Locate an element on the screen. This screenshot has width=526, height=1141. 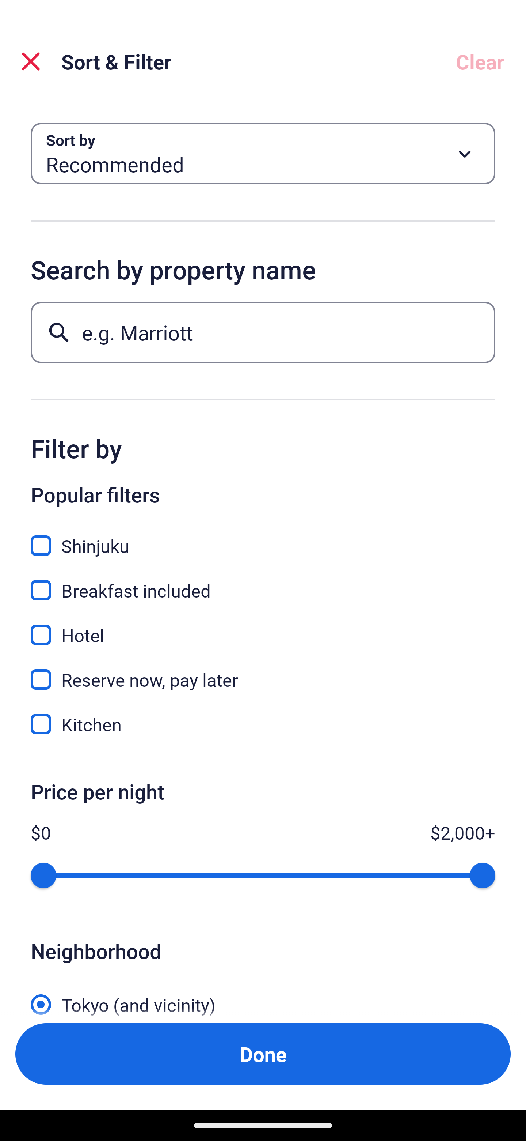
Sort by Button Recommended is located at coordinates (263, 154).